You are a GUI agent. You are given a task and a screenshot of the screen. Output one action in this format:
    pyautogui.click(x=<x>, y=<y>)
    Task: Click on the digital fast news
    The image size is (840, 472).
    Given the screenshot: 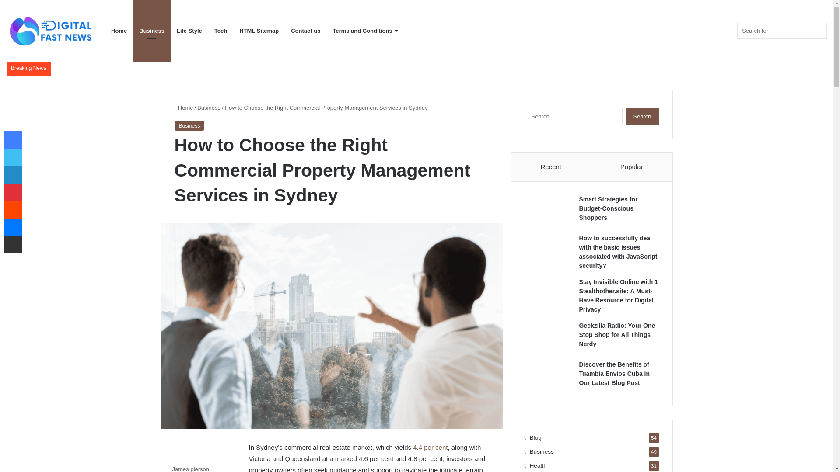 What is the action you would take?
    pyautogui.click(x=50, y=31)
    